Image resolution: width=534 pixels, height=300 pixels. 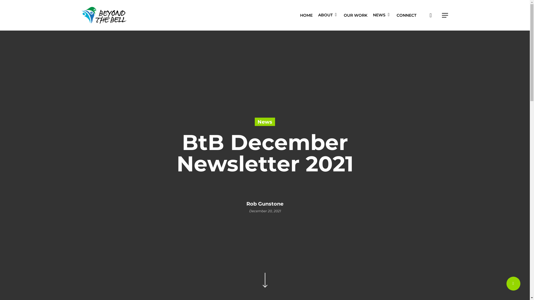 What do you see at coordinates (265, 204) in the screenshot?
I see `Rob Gunstone` at bounding box center [265, 204].